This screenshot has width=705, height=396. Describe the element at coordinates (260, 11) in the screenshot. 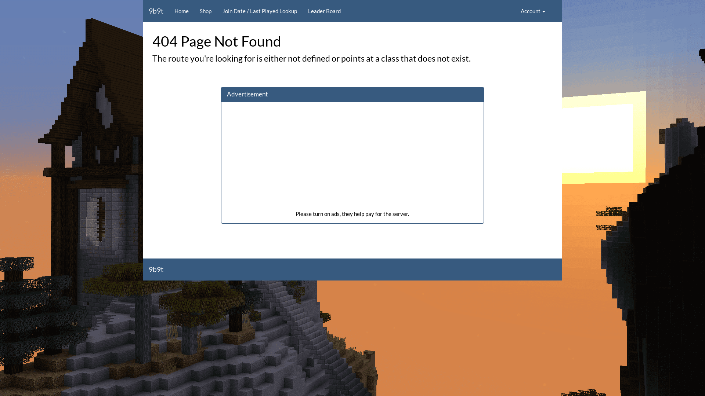

I see `Join Date / Last Played Lookup` at that location.